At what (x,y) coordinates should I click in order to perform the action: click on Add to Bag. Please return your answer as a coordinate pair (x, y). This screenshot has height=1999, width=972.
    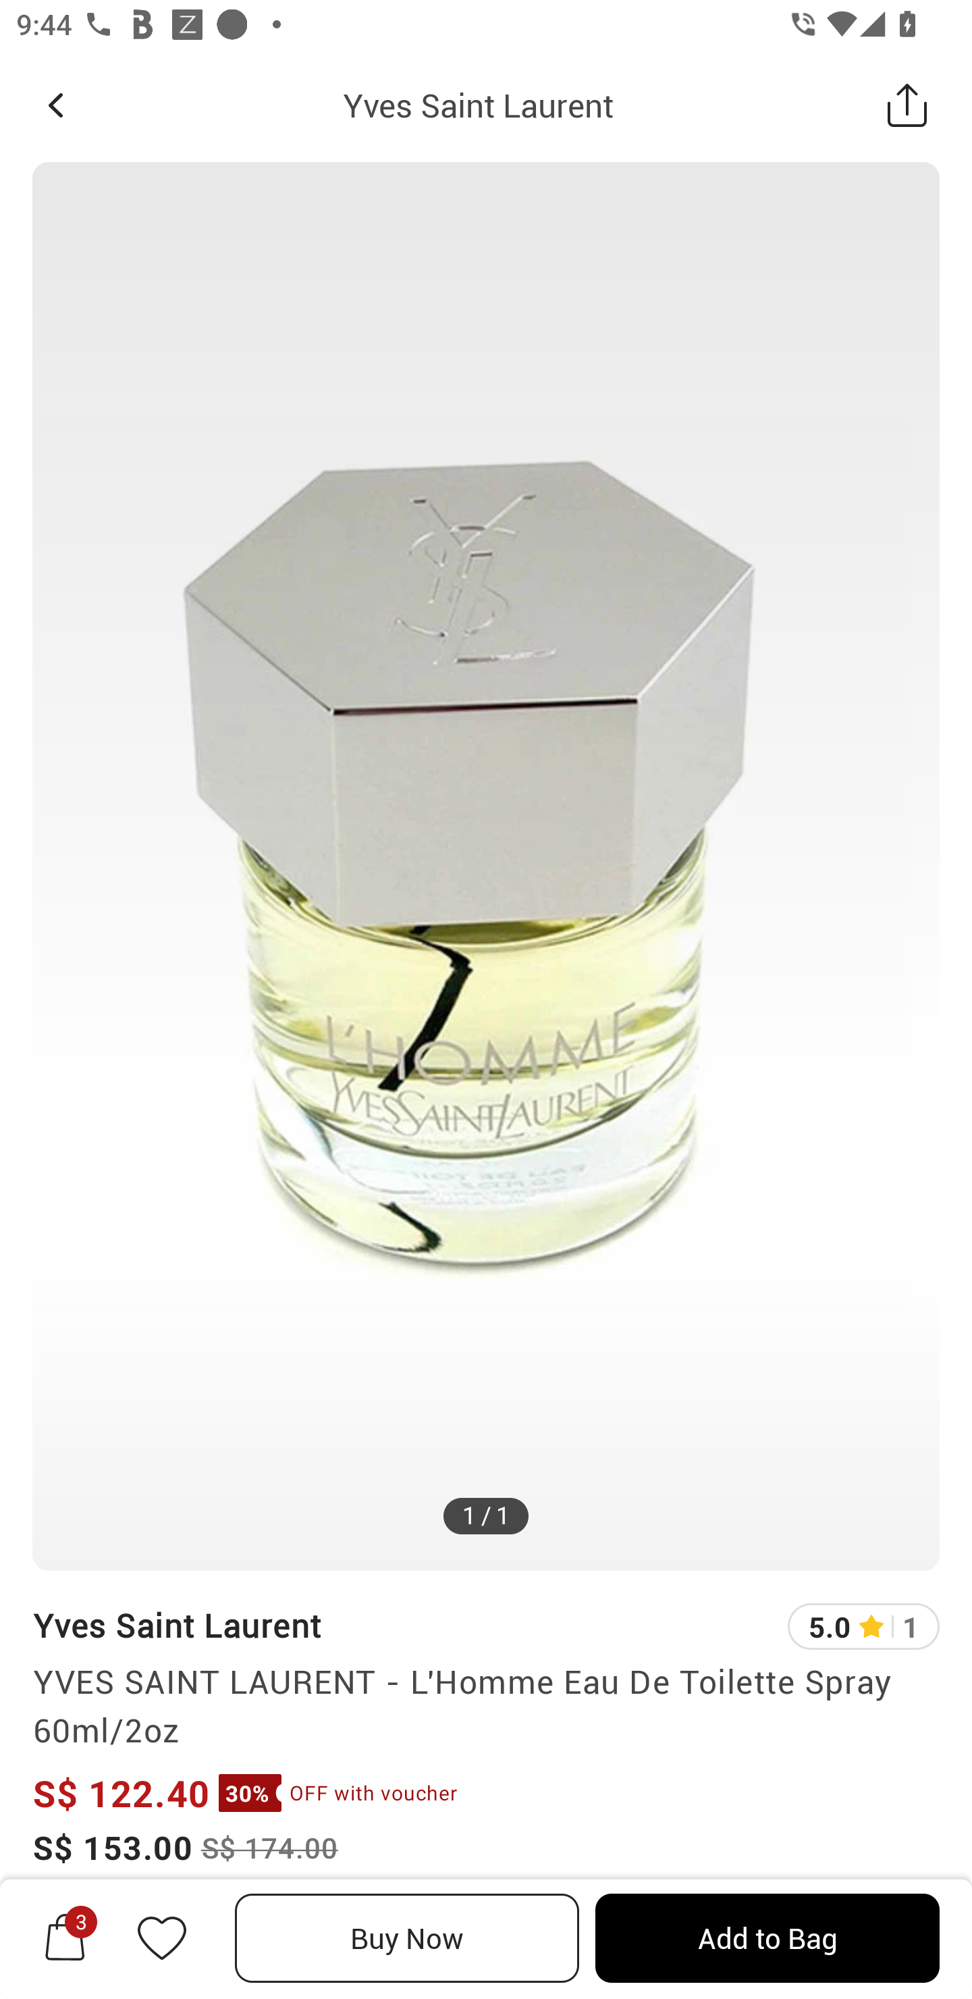
    Looking at the image, I should click on (767, 1938).